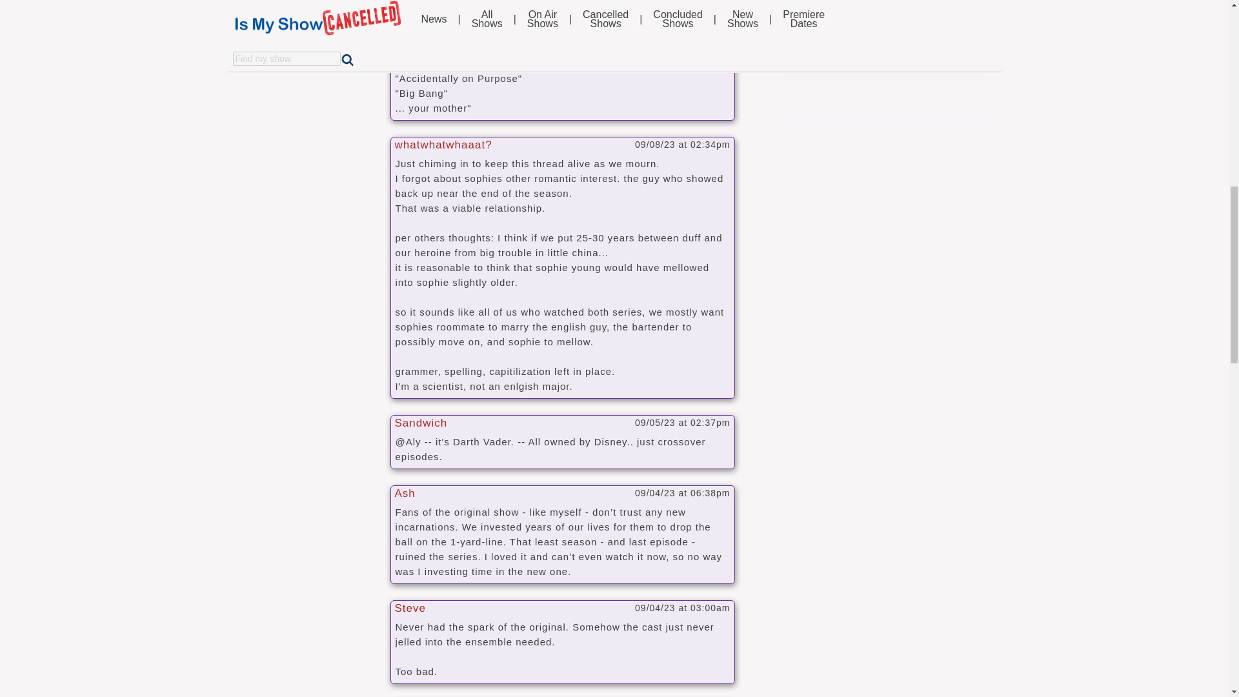 The image size is (1239, 697). What do you see at coordinates (314, 18) in the screenshot?
I see `Suraj Sharma` at bounding box center [314, 18].